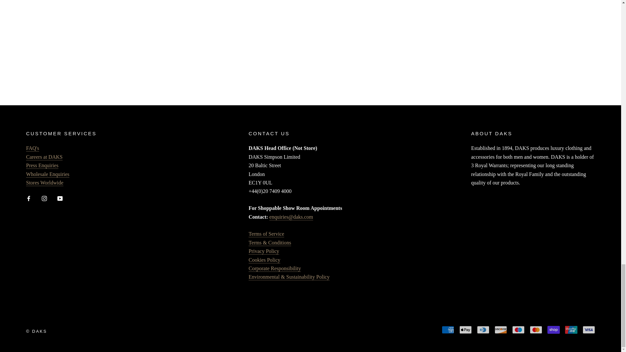  I want to click on Terms Of Service, so click(266, 233).